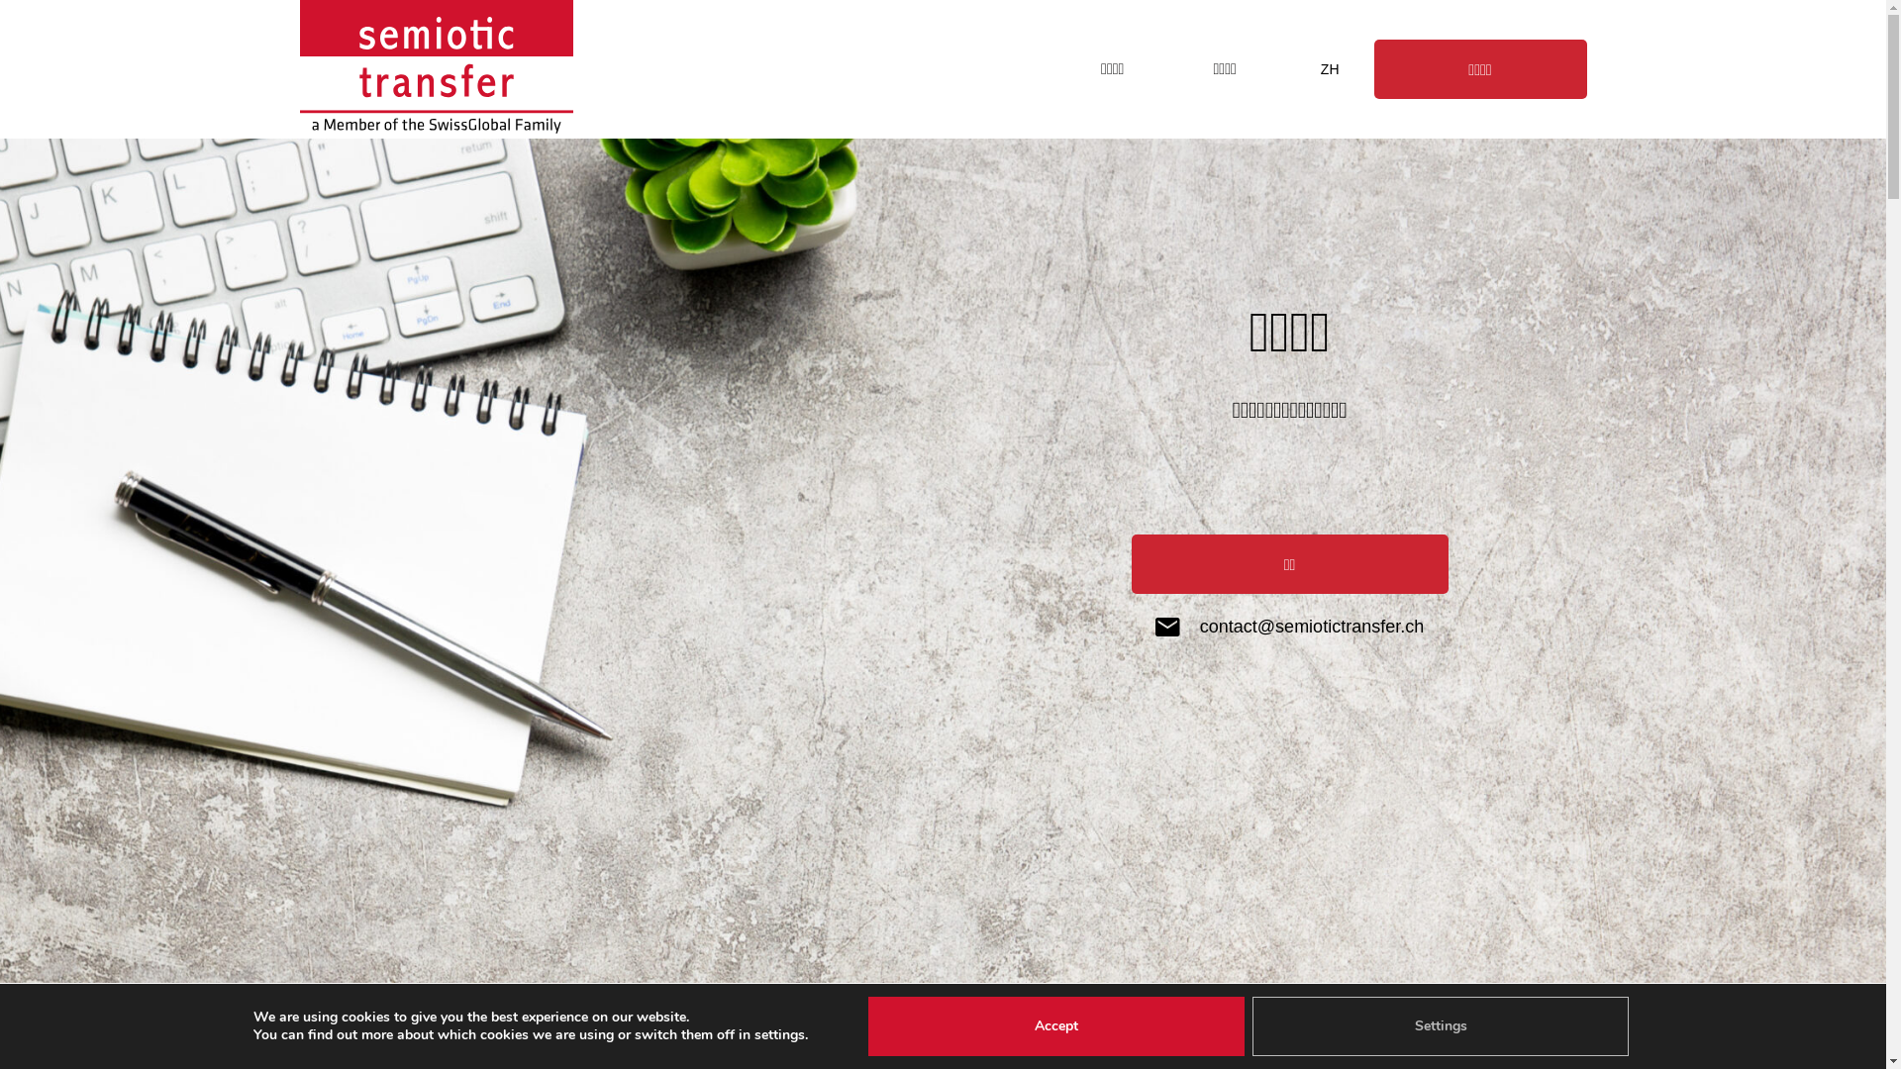 The height and width of the screenshot is (1069, 1901). I want to click on Accept, so click(1056, 1026).